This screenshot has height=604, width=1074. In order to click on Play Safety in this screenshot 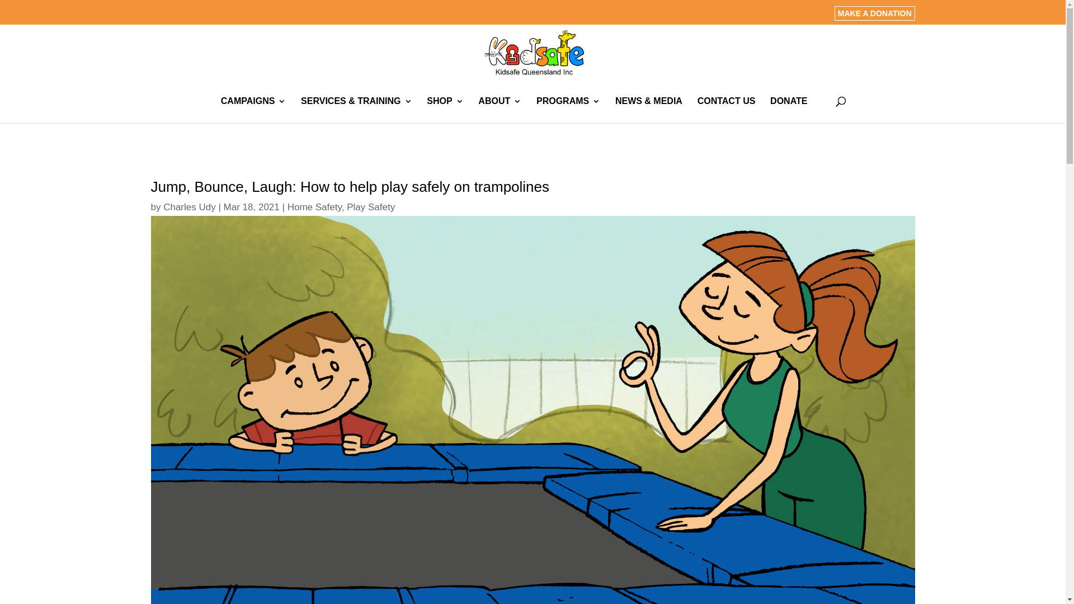, I will do `click(371, 207)`.